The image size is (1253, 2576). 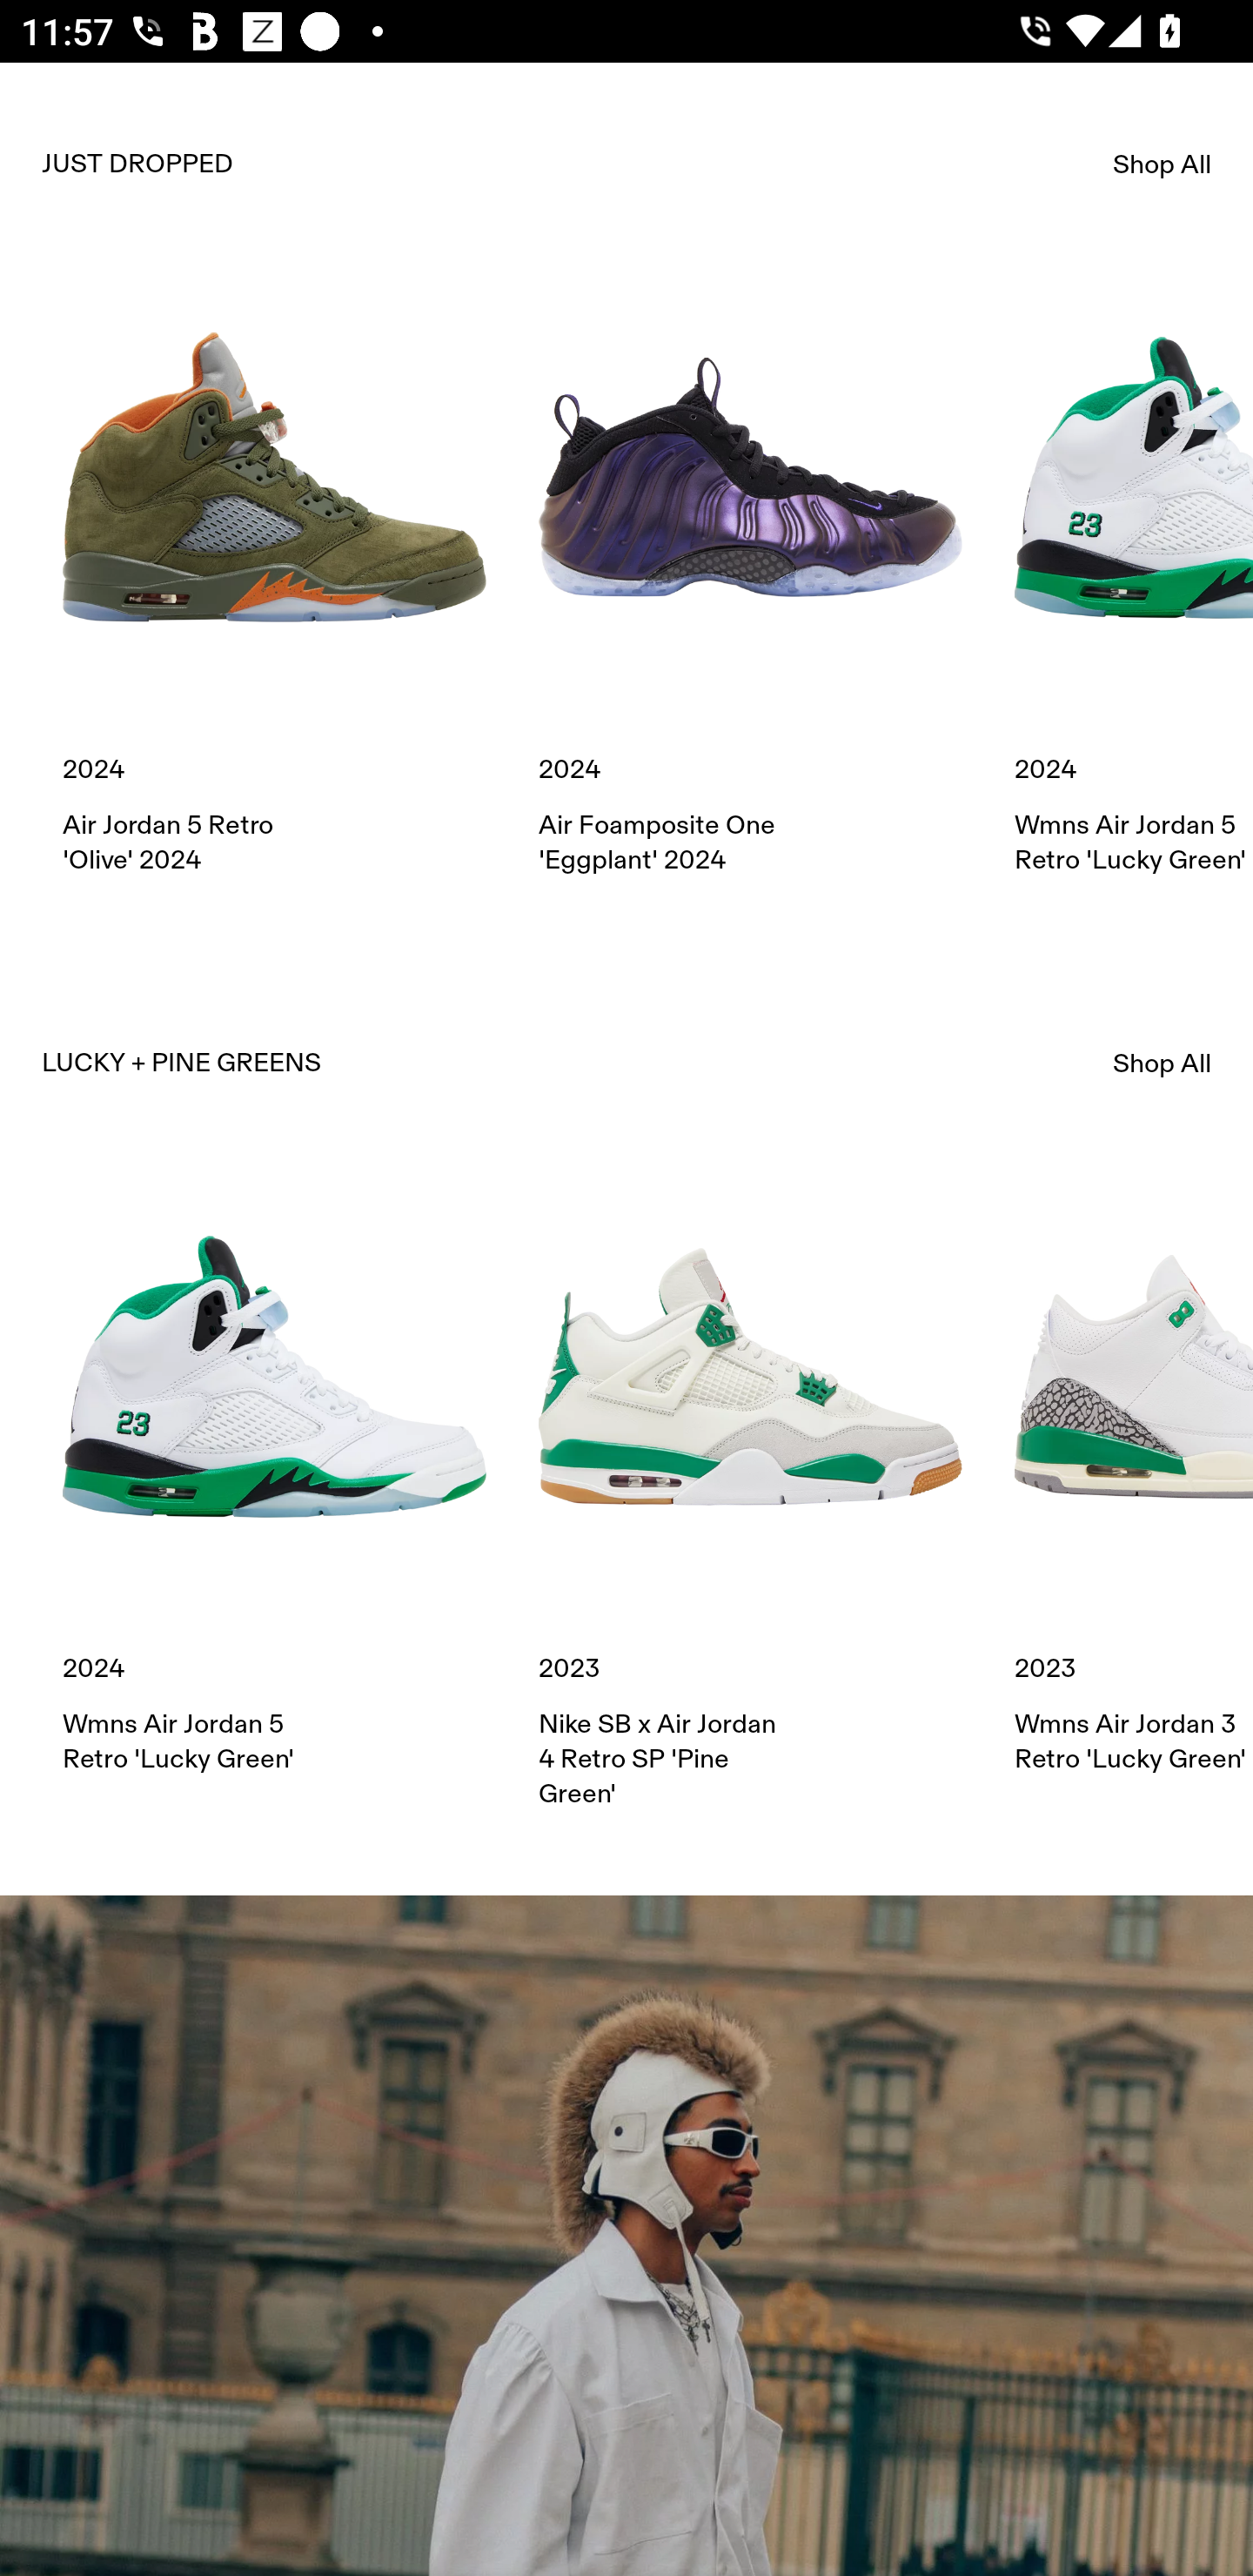 What do you see at coordinates (274, 1471) in the screenshot?
I see `2024 Wmns Air Jordan 5 Retro 'Lucky Green'` at bounding box center [274, 1471].